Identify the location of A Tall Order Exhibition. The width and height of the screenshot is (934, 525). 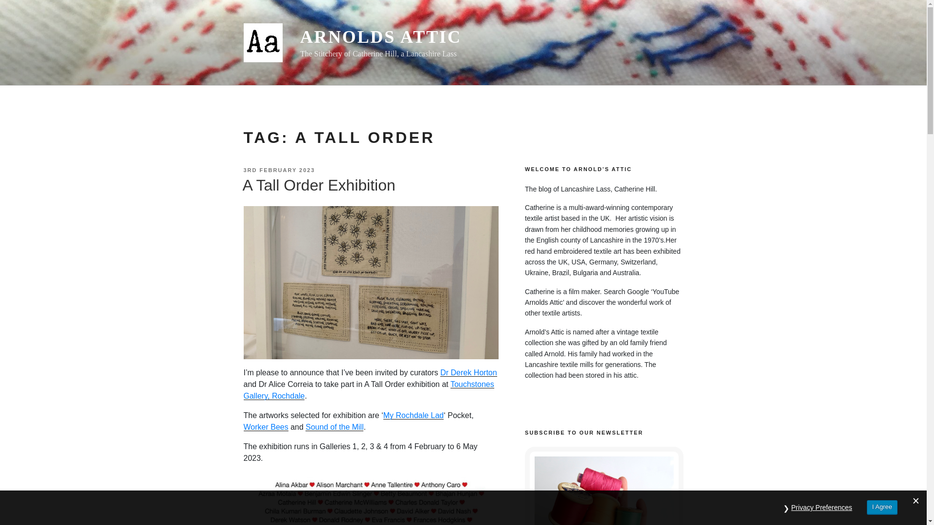
(318, 185).